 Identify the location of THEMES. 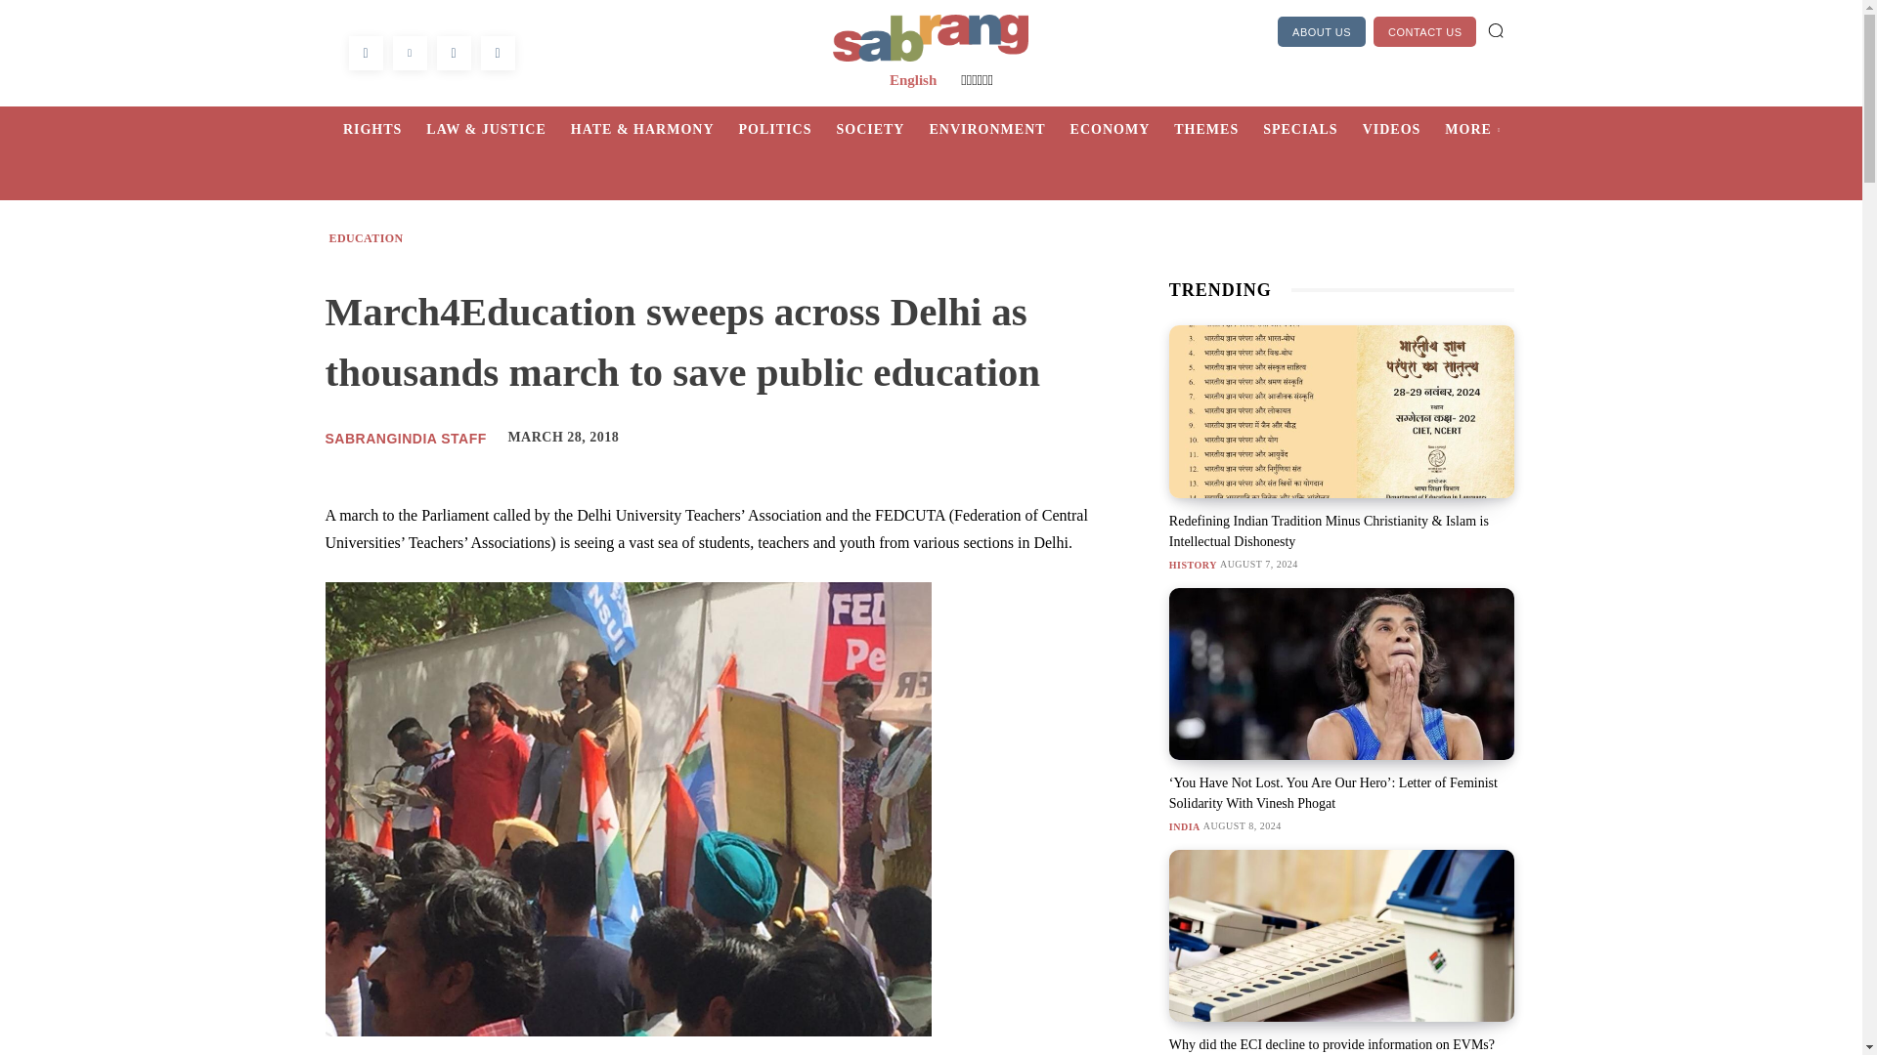
(1218, 129).